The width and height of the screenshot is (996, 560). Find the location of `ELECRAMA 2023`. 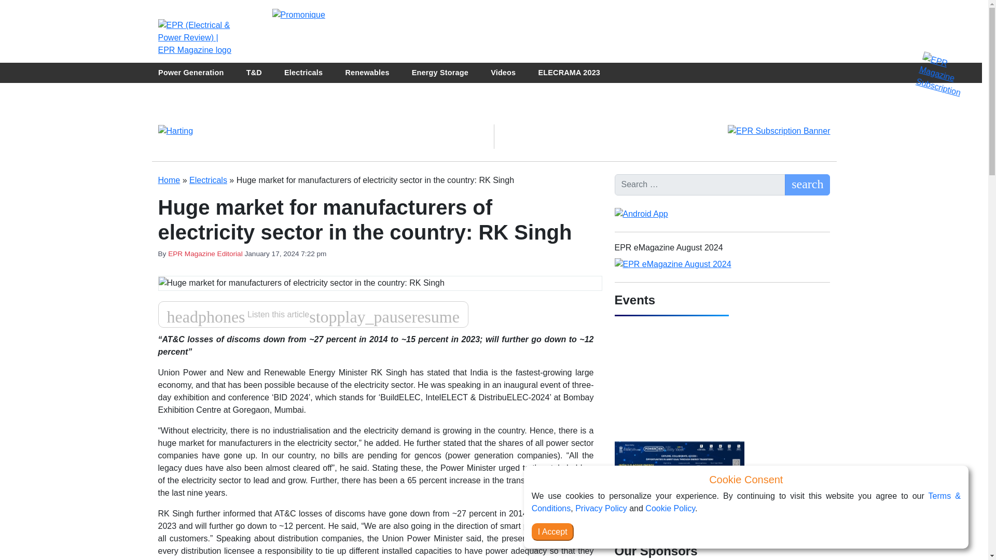

ELECRAMA 2023 is located at coordinates (569, 73).